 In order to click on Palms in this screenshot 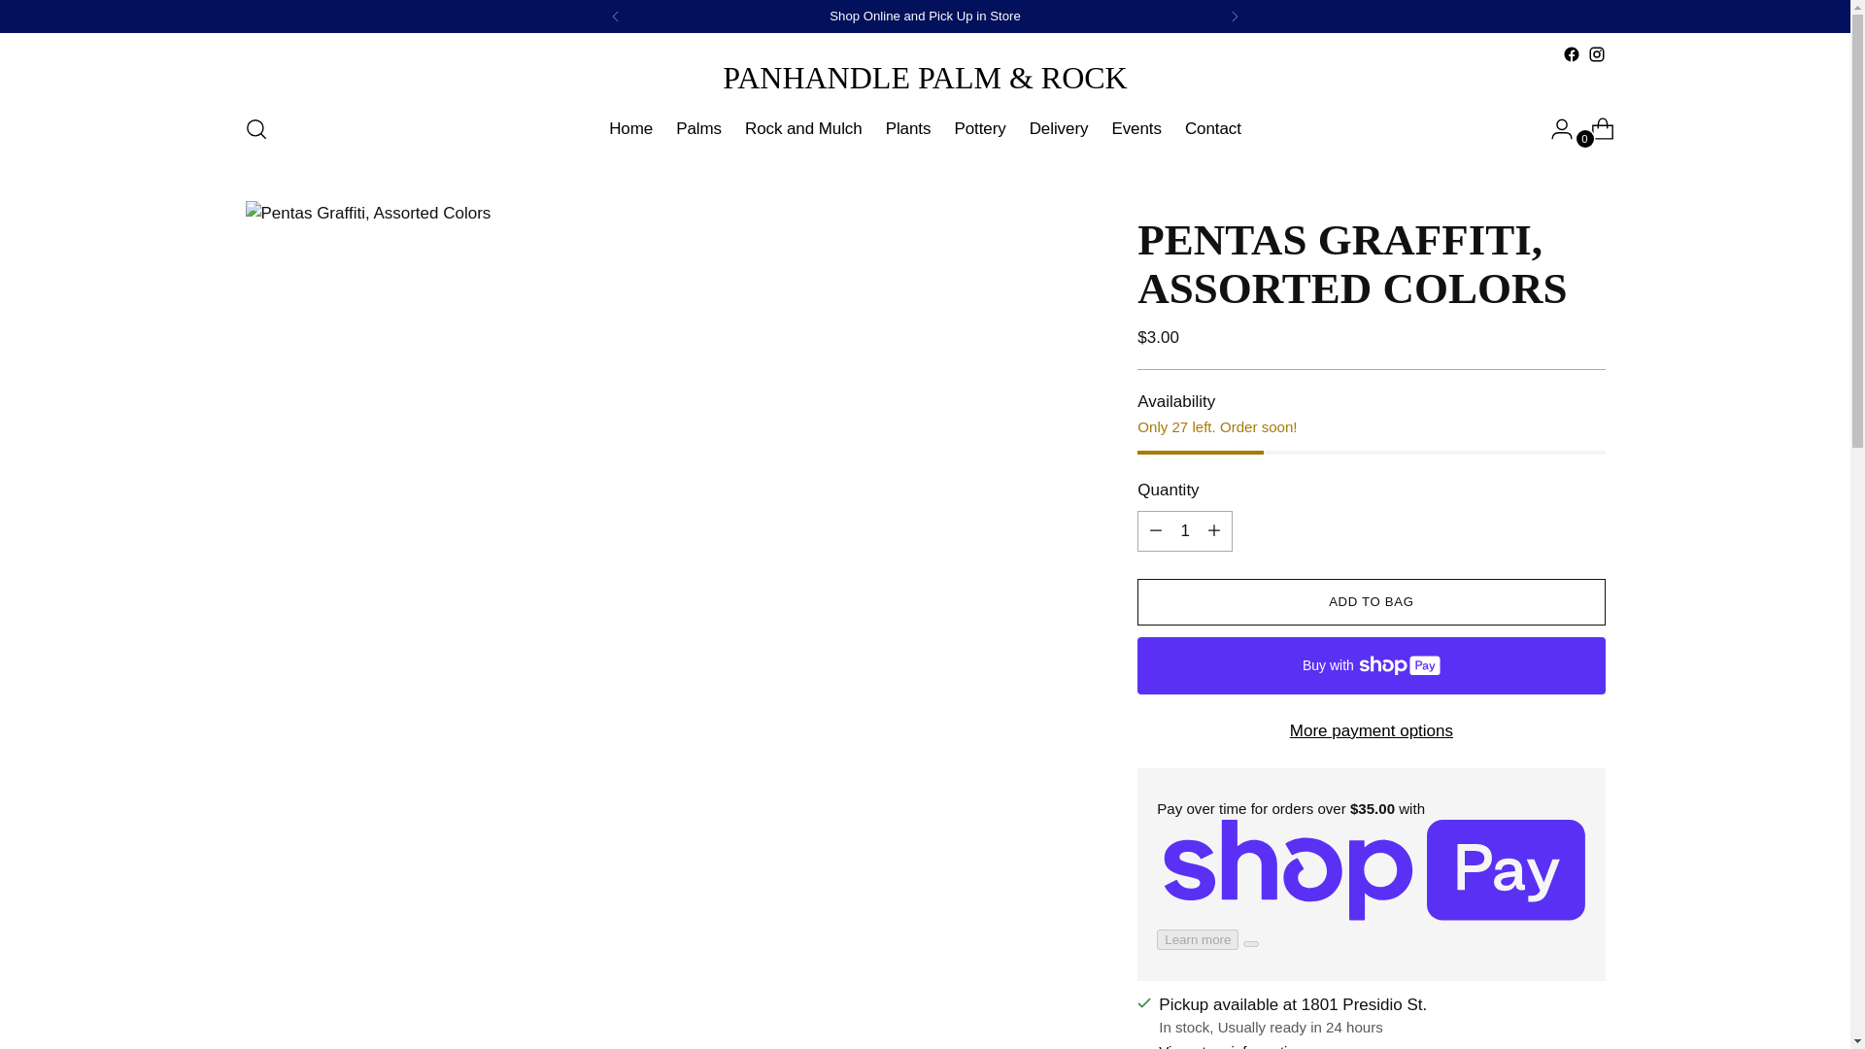, I will do `click(698, 129)`.